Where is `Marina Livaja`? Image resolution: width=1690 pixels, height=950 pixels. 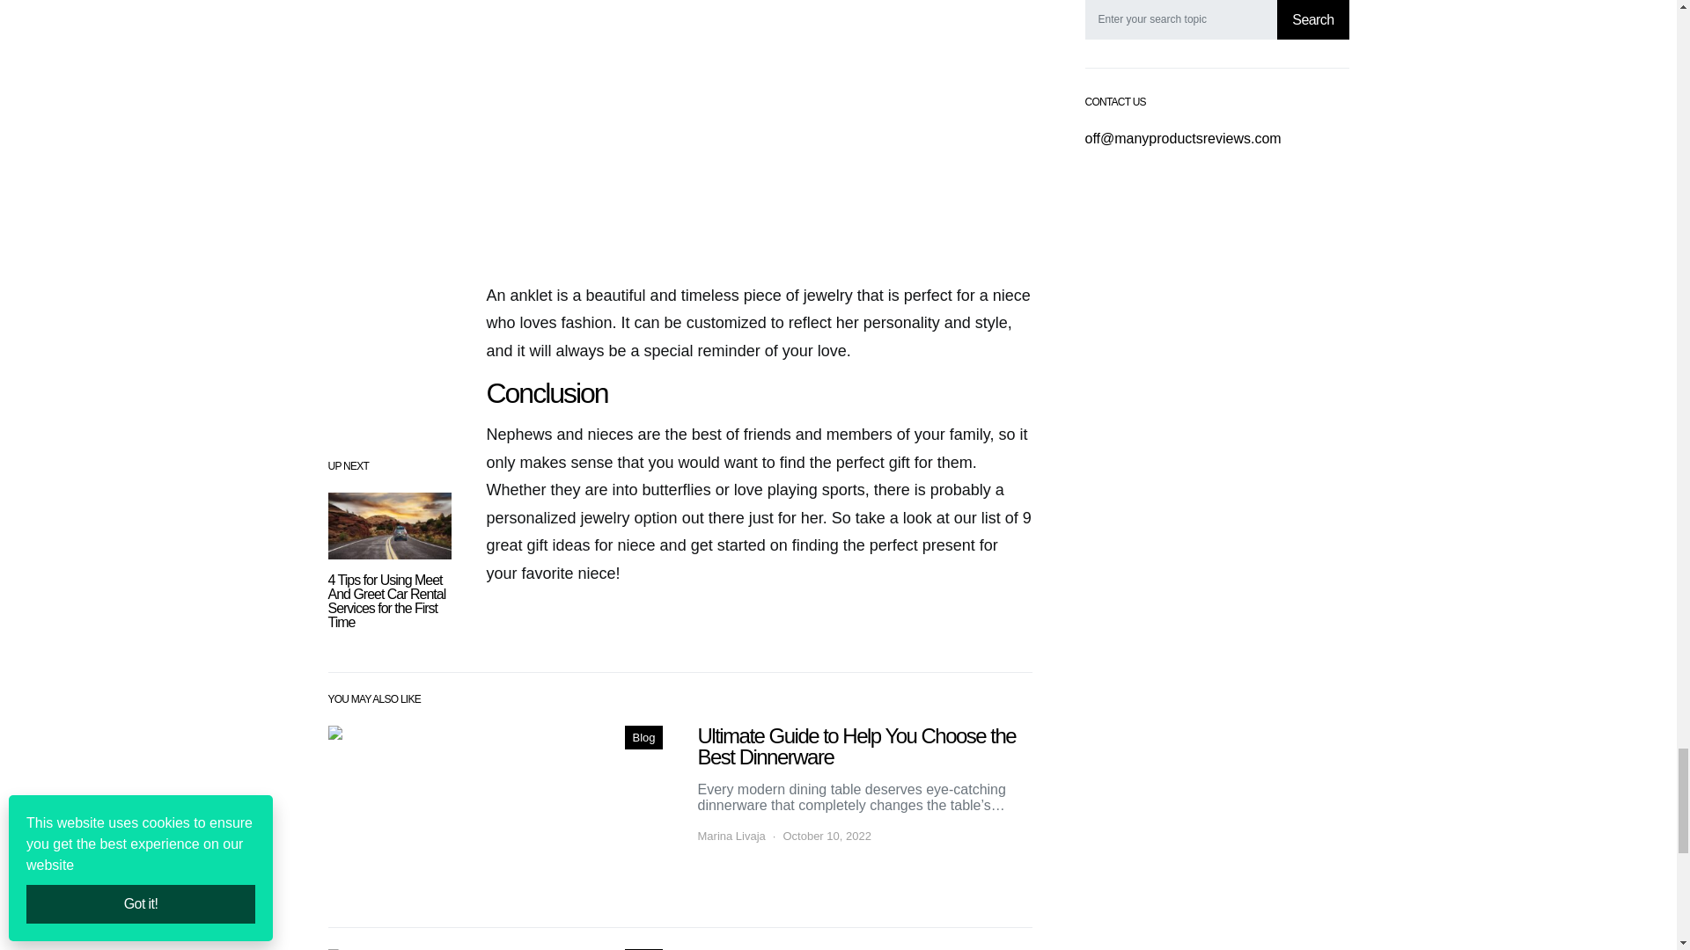
Marina Livaja is located at coordinates (731, 836).